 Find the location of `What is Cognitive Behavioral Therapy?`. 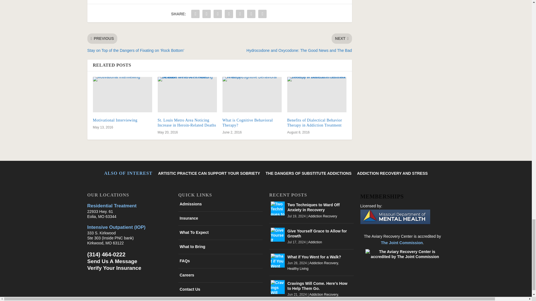

What is Cognitive Behavioral Therapy? is located at coordinates (252, 94).